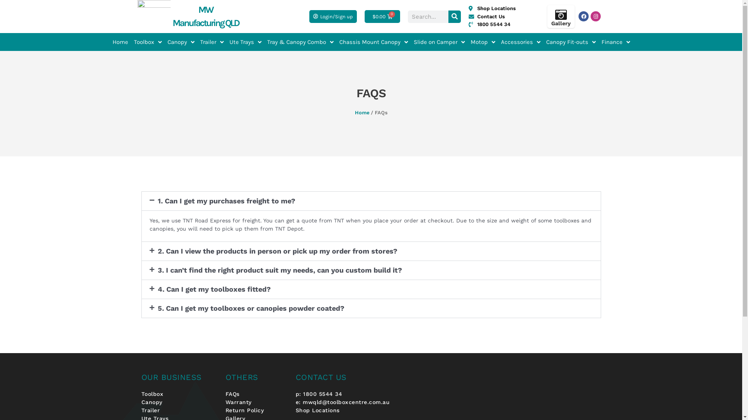 The height and width of the screenshot is (420, 748). What do you see at coordinates (333, 16) in the screenshot?
I see `Login/Sign up` at bounding box center [333, 16].